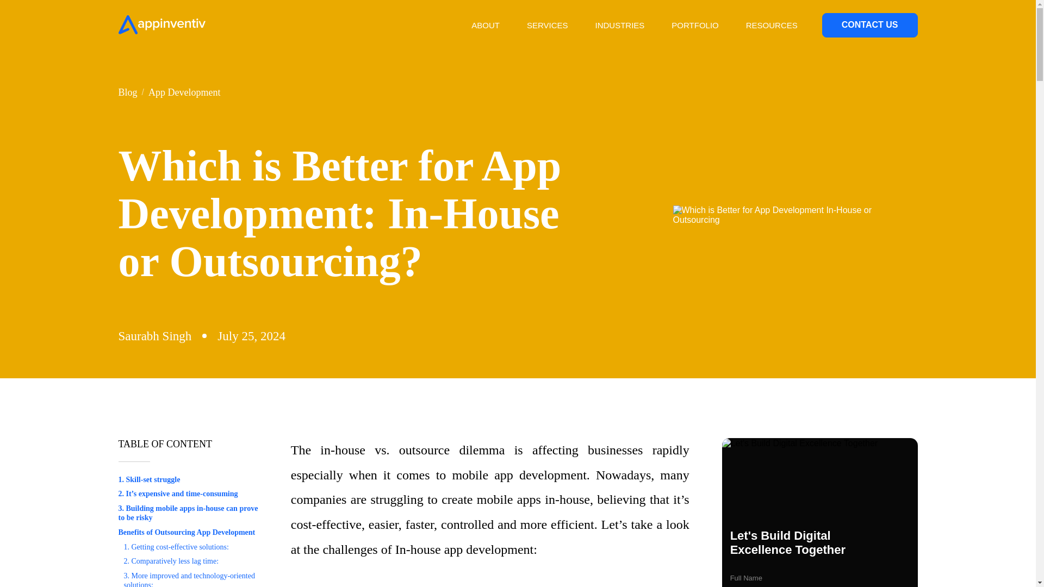  Describe the element at coordinates (795, 215) in the screenshot. I see `Which is Better for App Development In-House or Outsourcing` at that location.